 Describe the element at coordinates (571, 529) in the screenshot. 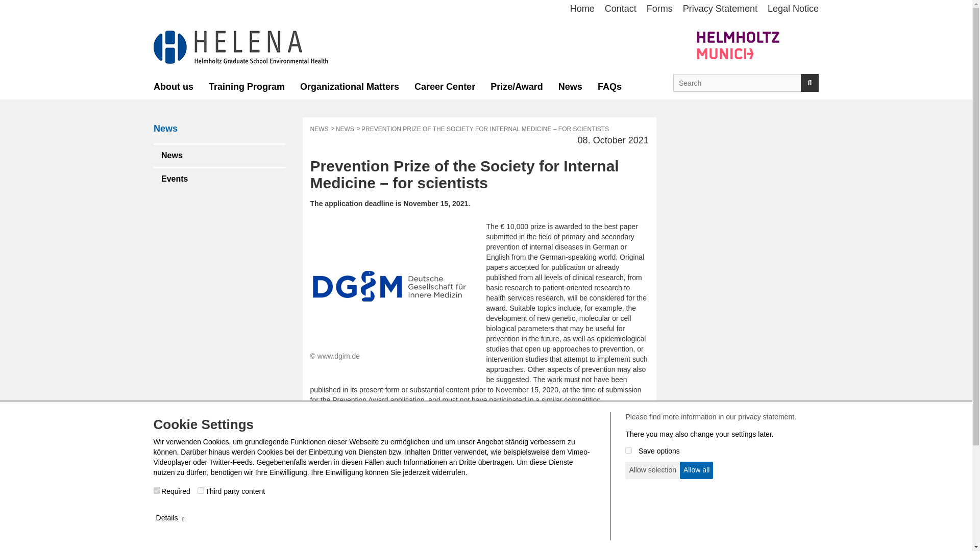

I see `By clicking this link you leave this webiste` at that location.